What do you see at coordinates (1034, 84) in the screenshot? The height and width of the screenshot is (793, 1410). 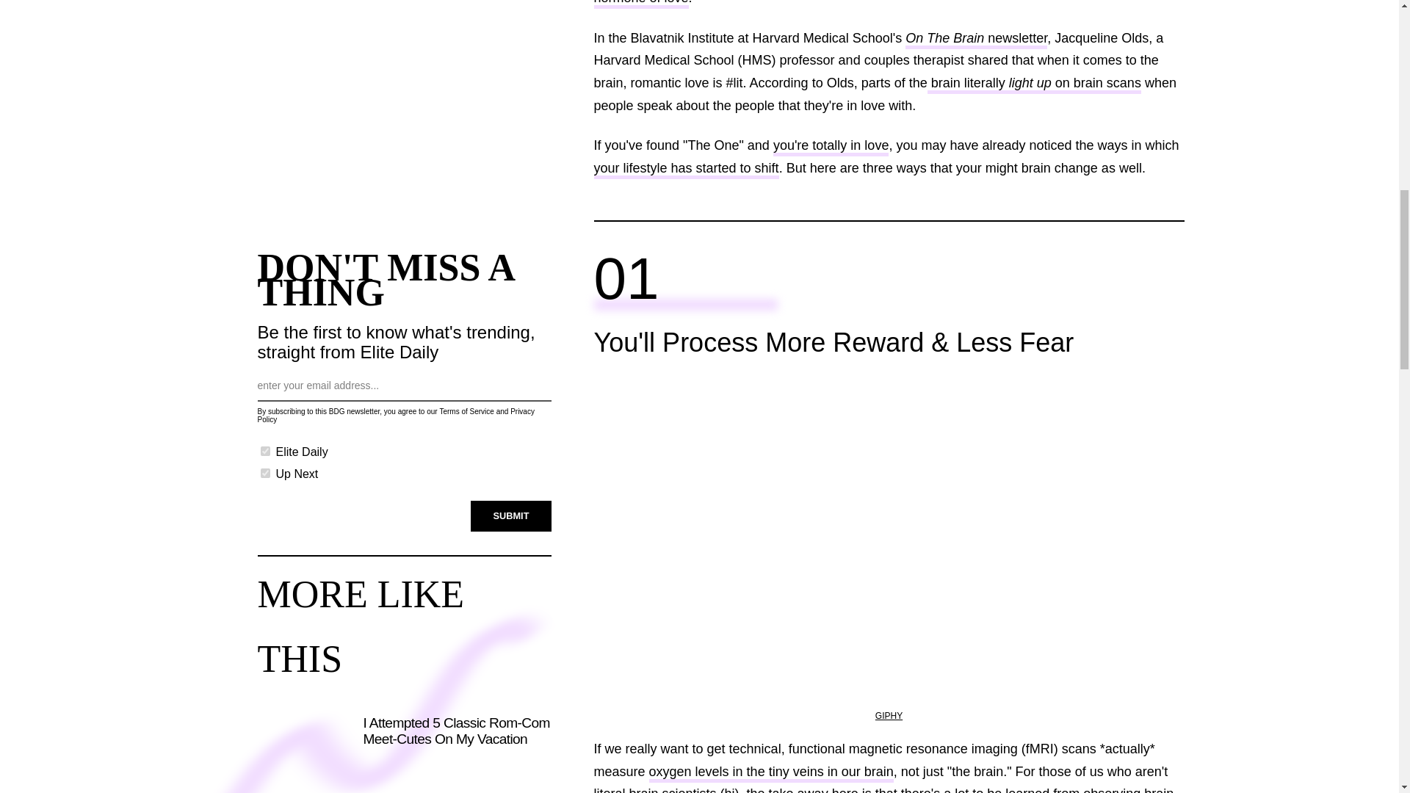 I see `brain literally light up on brain scans` at bounding box center [1034, 84].